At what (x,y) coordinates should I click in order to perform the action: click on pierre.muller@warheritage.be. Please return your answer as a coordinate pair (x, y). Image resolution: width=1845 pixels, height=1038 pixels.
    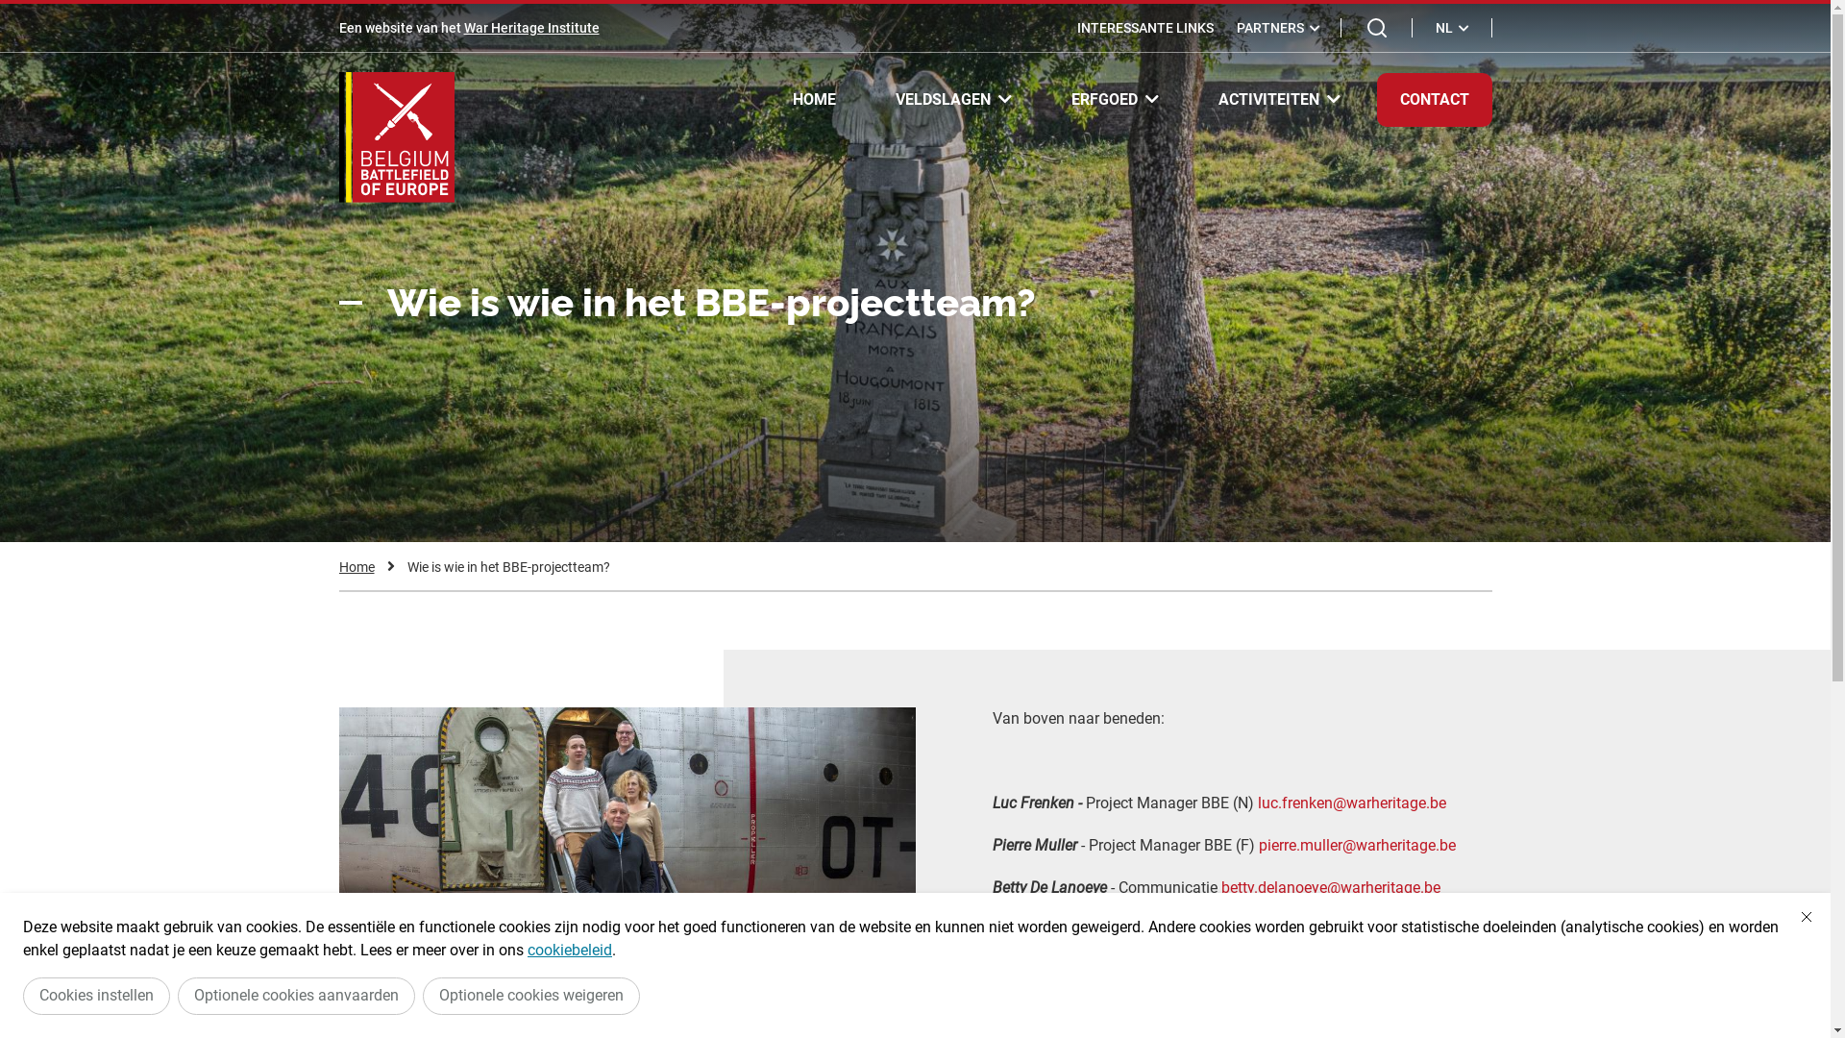
    Looking at the image, I should click on (1357, 846).